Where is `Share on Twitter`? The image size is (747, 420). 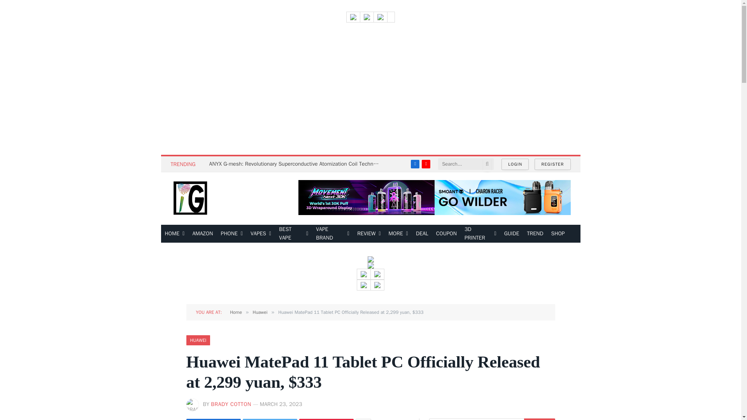 Share on Twitter is located at coordinates (270, 419).